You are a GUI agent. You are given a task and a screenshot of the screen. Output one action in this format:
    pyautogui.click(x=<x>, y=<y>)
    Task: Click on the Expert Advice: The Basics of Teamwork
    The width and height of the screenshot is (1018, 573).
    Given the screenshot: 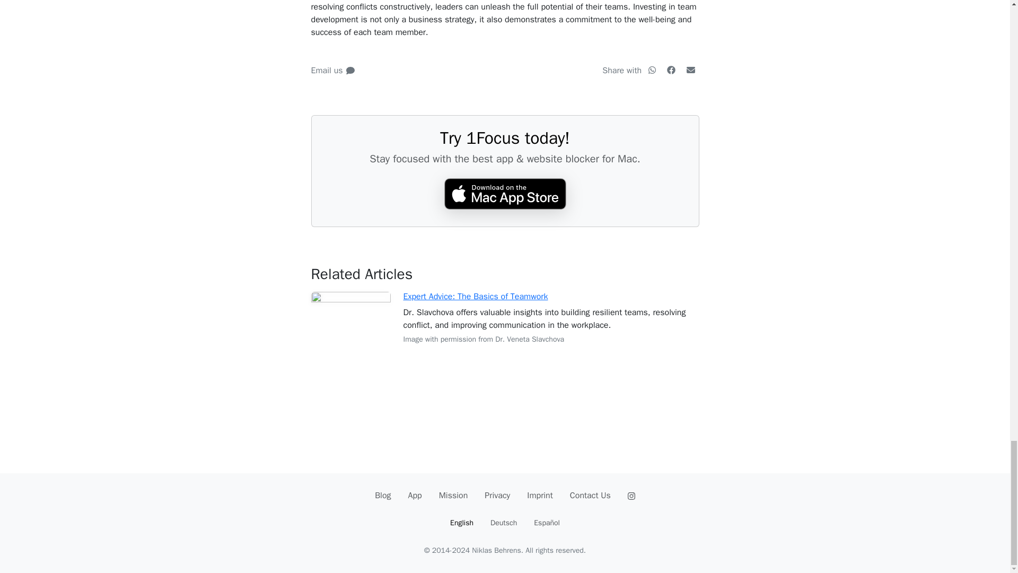 What is the action you would take?
    pyautogui.click(x=475, y=296)
    